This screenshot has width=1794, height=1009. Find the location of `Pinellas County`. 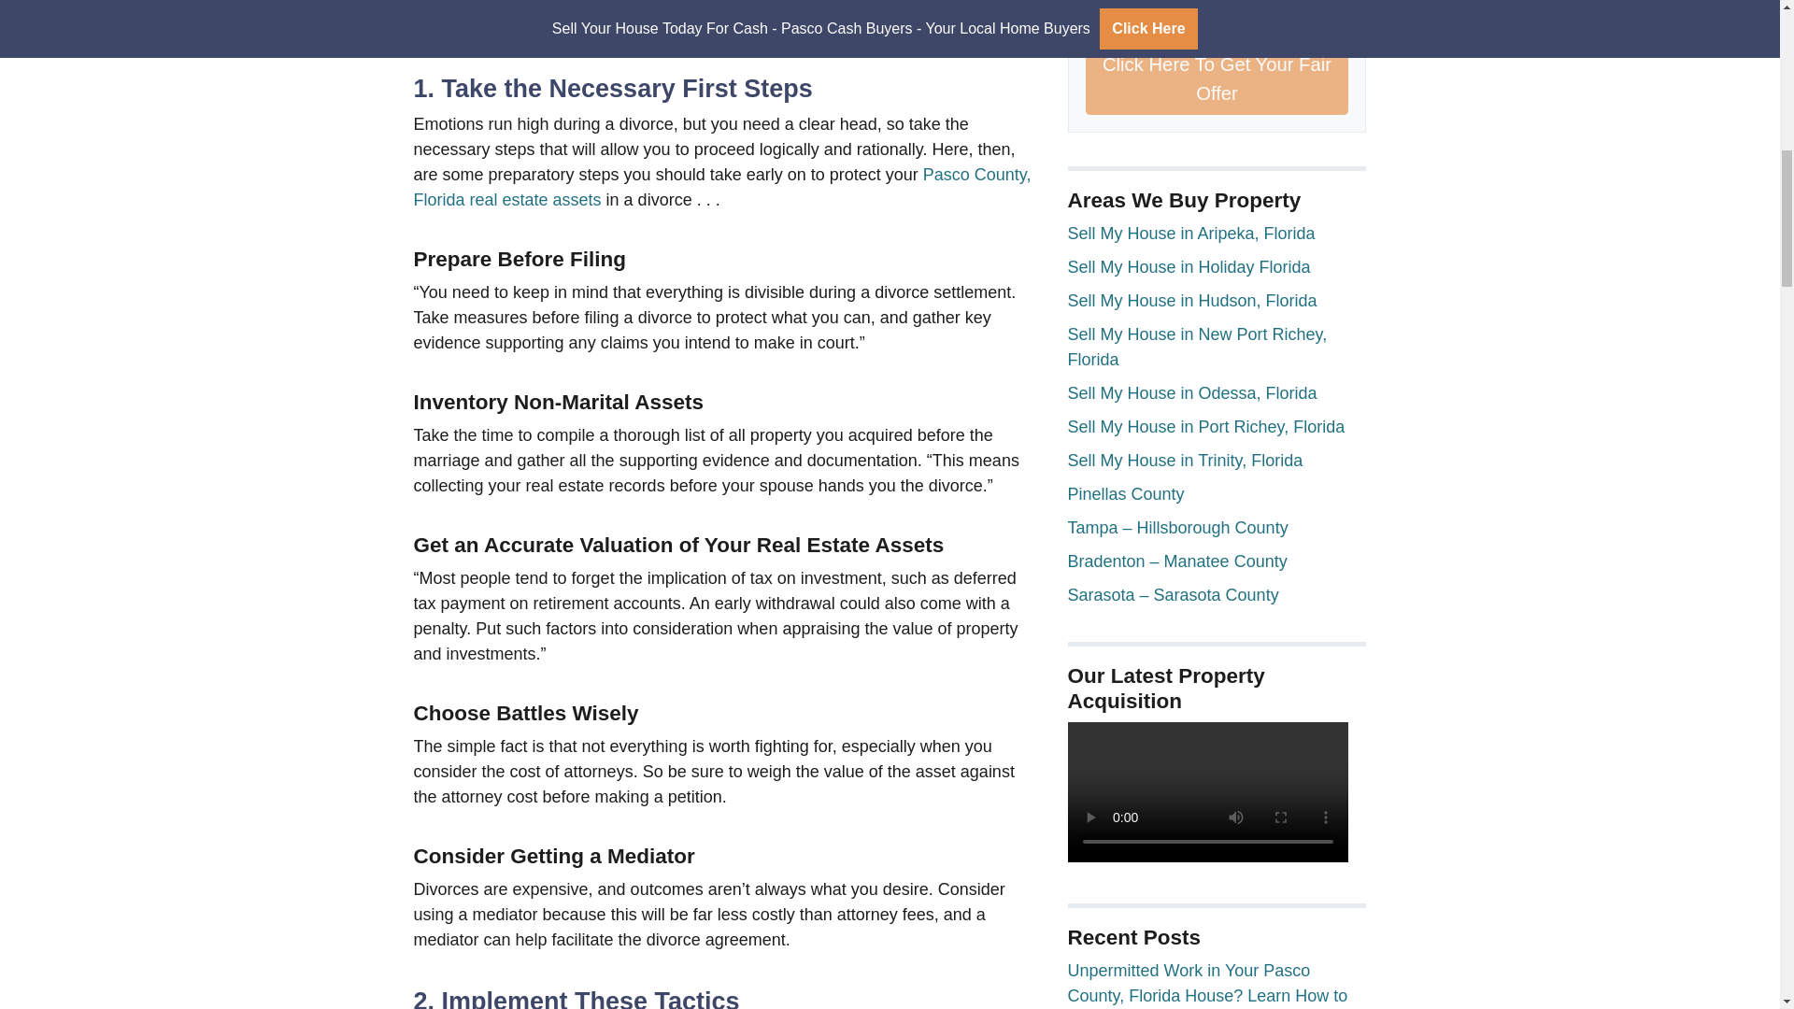

Pinellas County is located at coordinates (1125, 493).